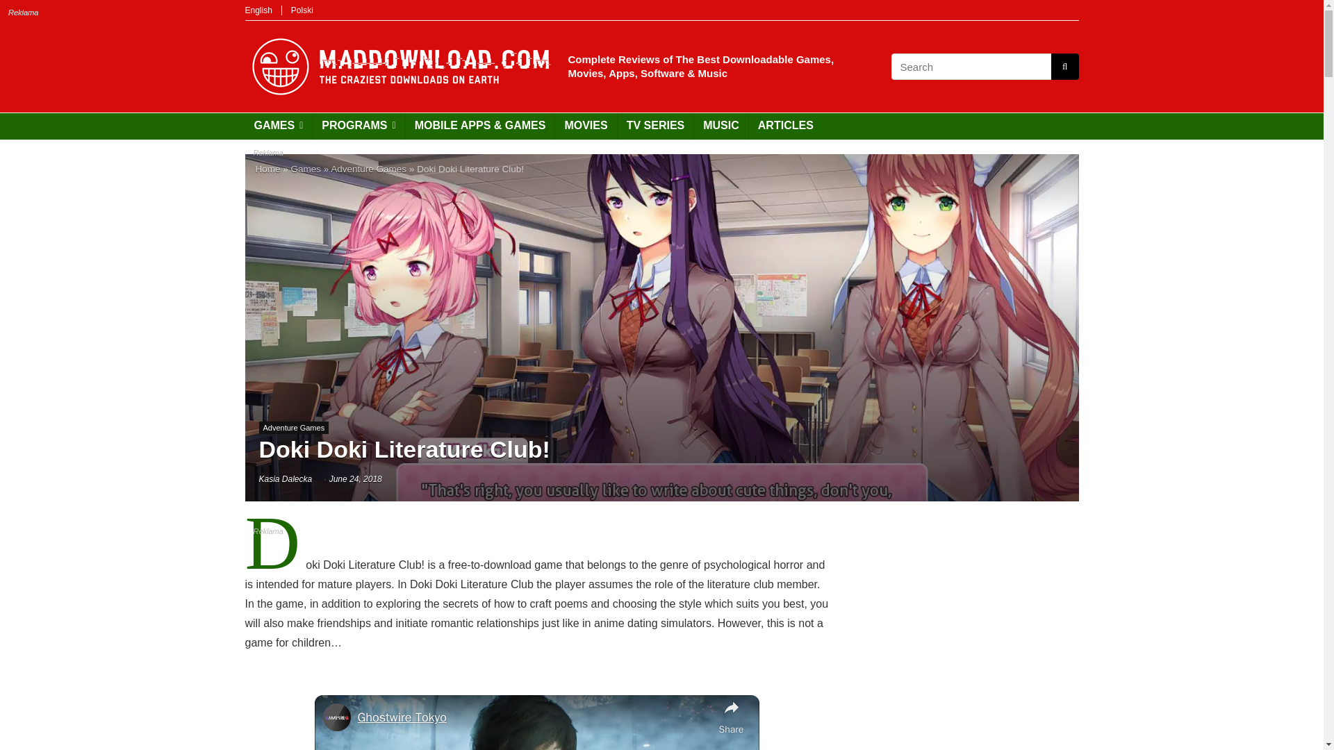 The height and width of the screenshot is (750, 1334). What do you see at coordinates (278, 126) in the screenshot?
I see `GAMES` at bounding box center [278, 126].